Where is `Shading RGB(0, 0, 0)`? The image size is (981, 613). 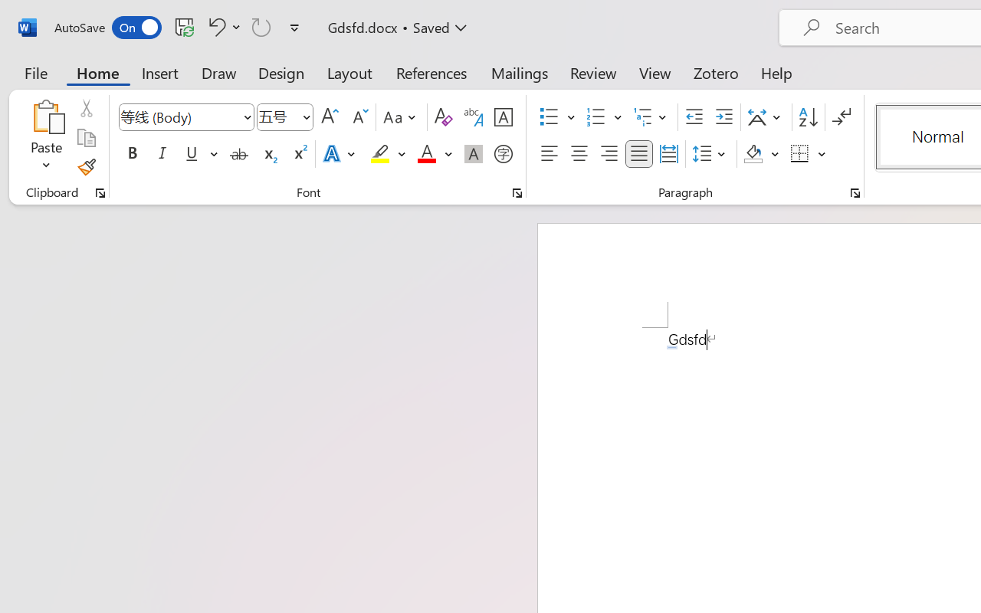
Shading RGB(0, 0, 0) is located at coordinates (753, 154).